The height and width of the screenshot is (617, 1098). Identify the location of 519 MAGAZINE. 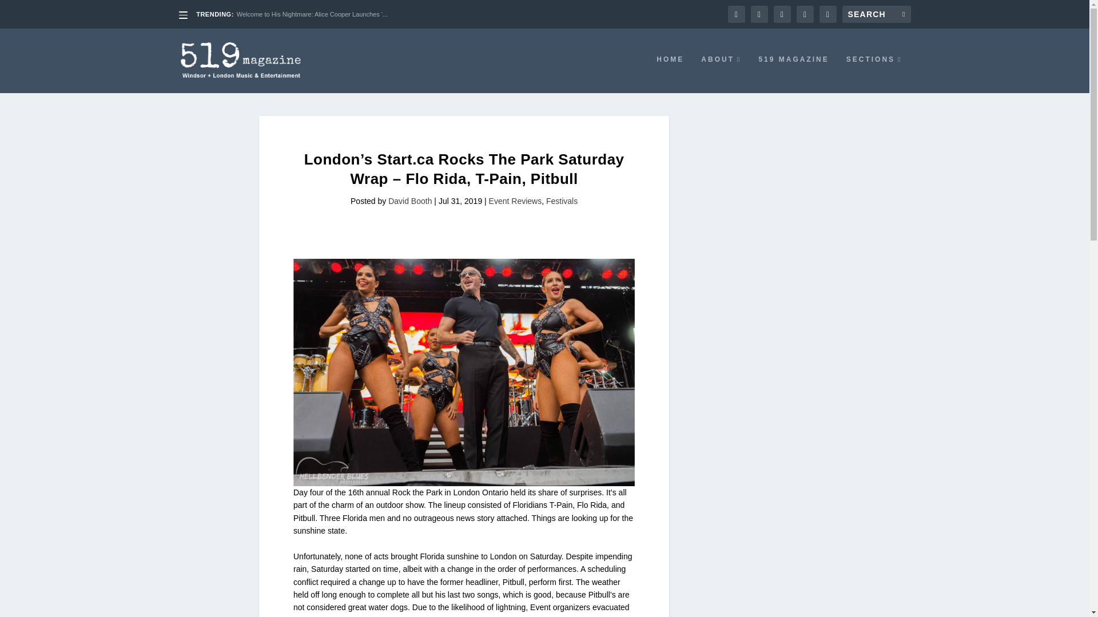
(794, 74).